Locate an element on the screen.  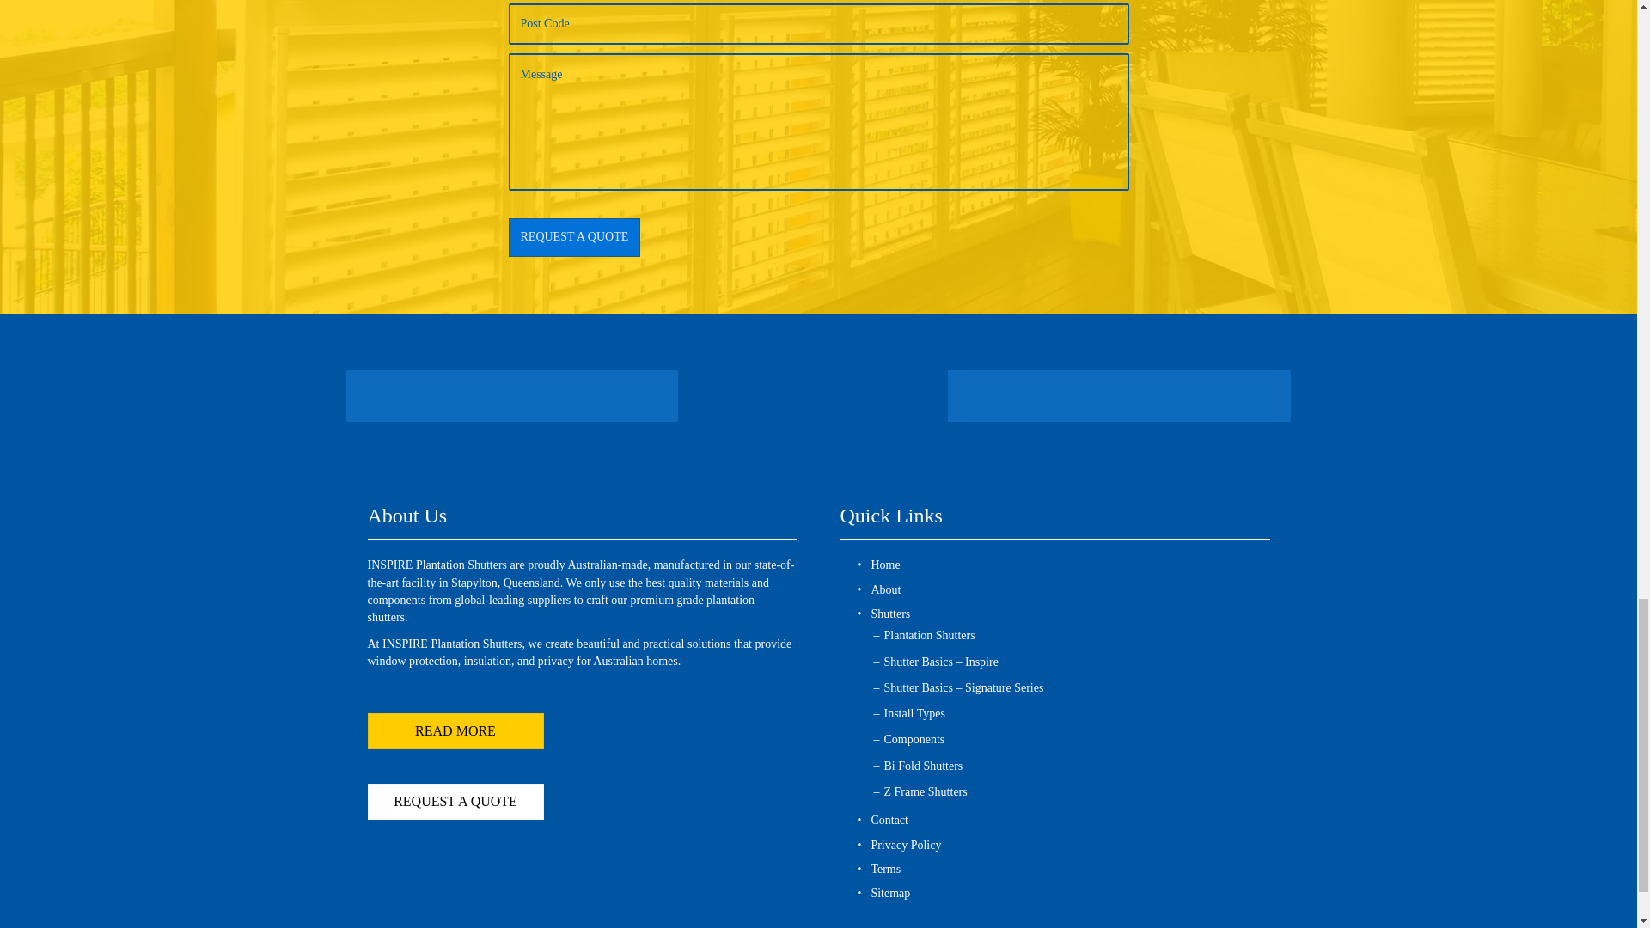
REQUEST A QUOTE is located at coordinates (574, 237).